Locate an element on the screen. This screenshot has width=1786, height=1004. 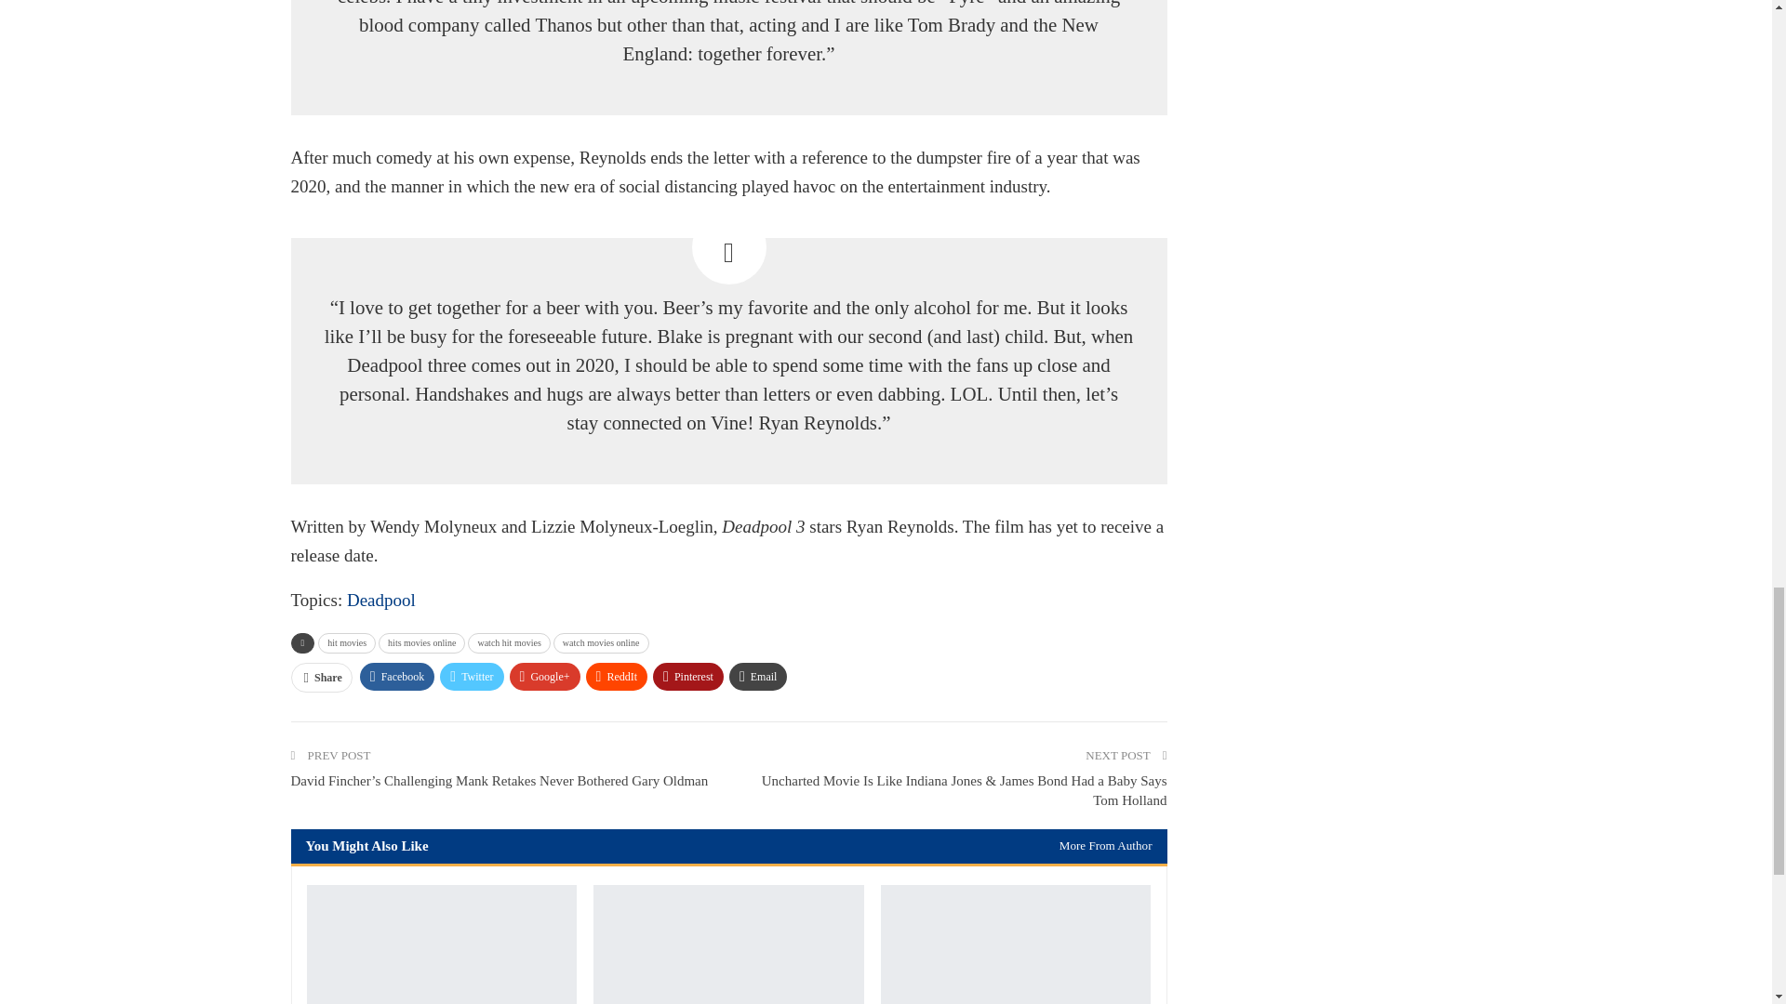
ReddIt is located at coordinates (616, 677).